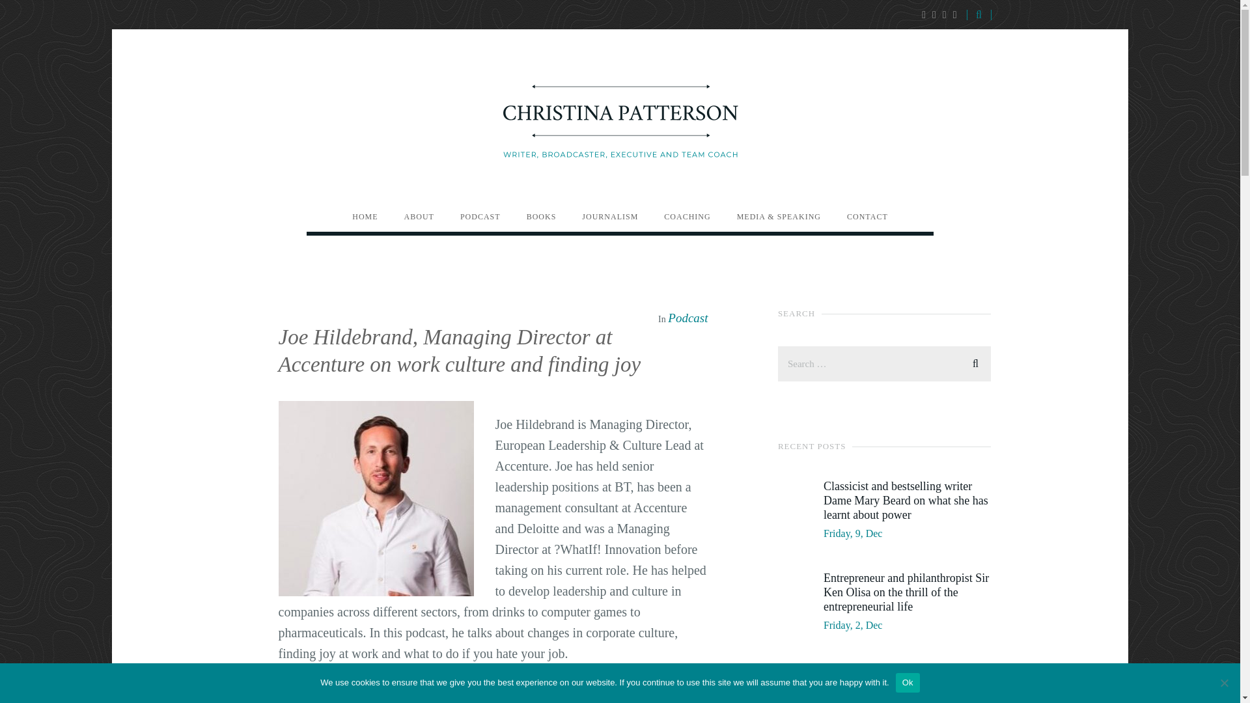  Describe the element at coordinates (1224, 682) in the screenshot. I see `No` at that location.